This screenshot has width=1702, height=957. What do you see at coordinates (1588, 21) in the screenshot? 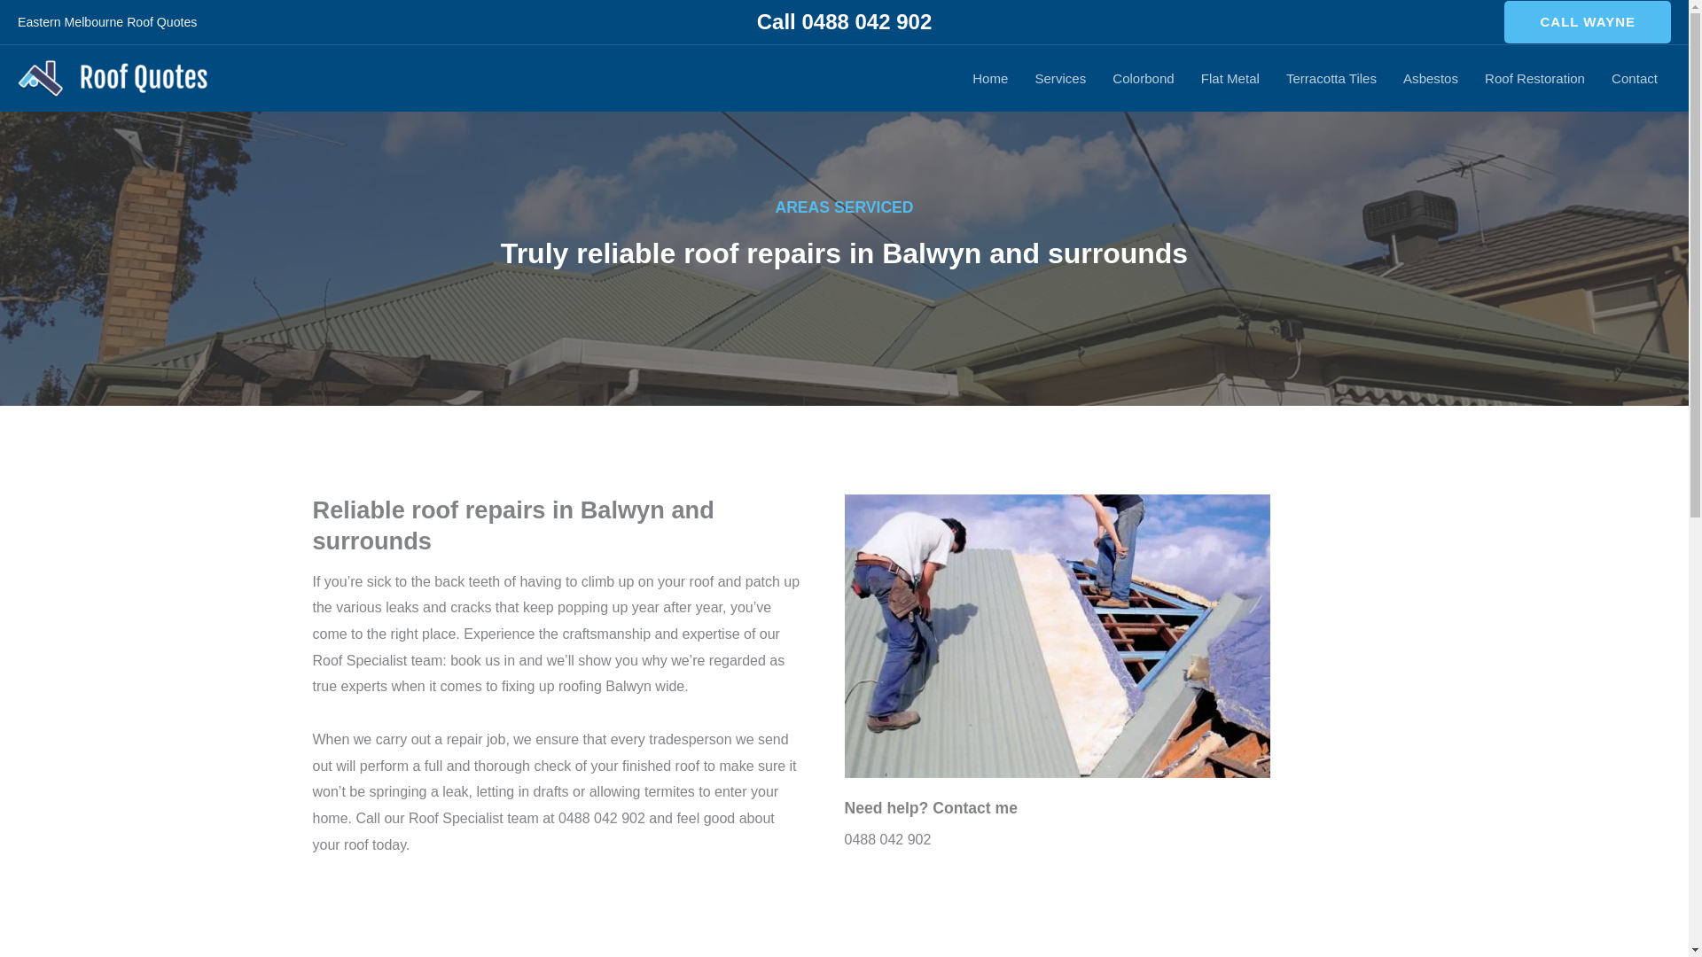
I see `CALL WAYNE` at bounding box center [1588, 21].